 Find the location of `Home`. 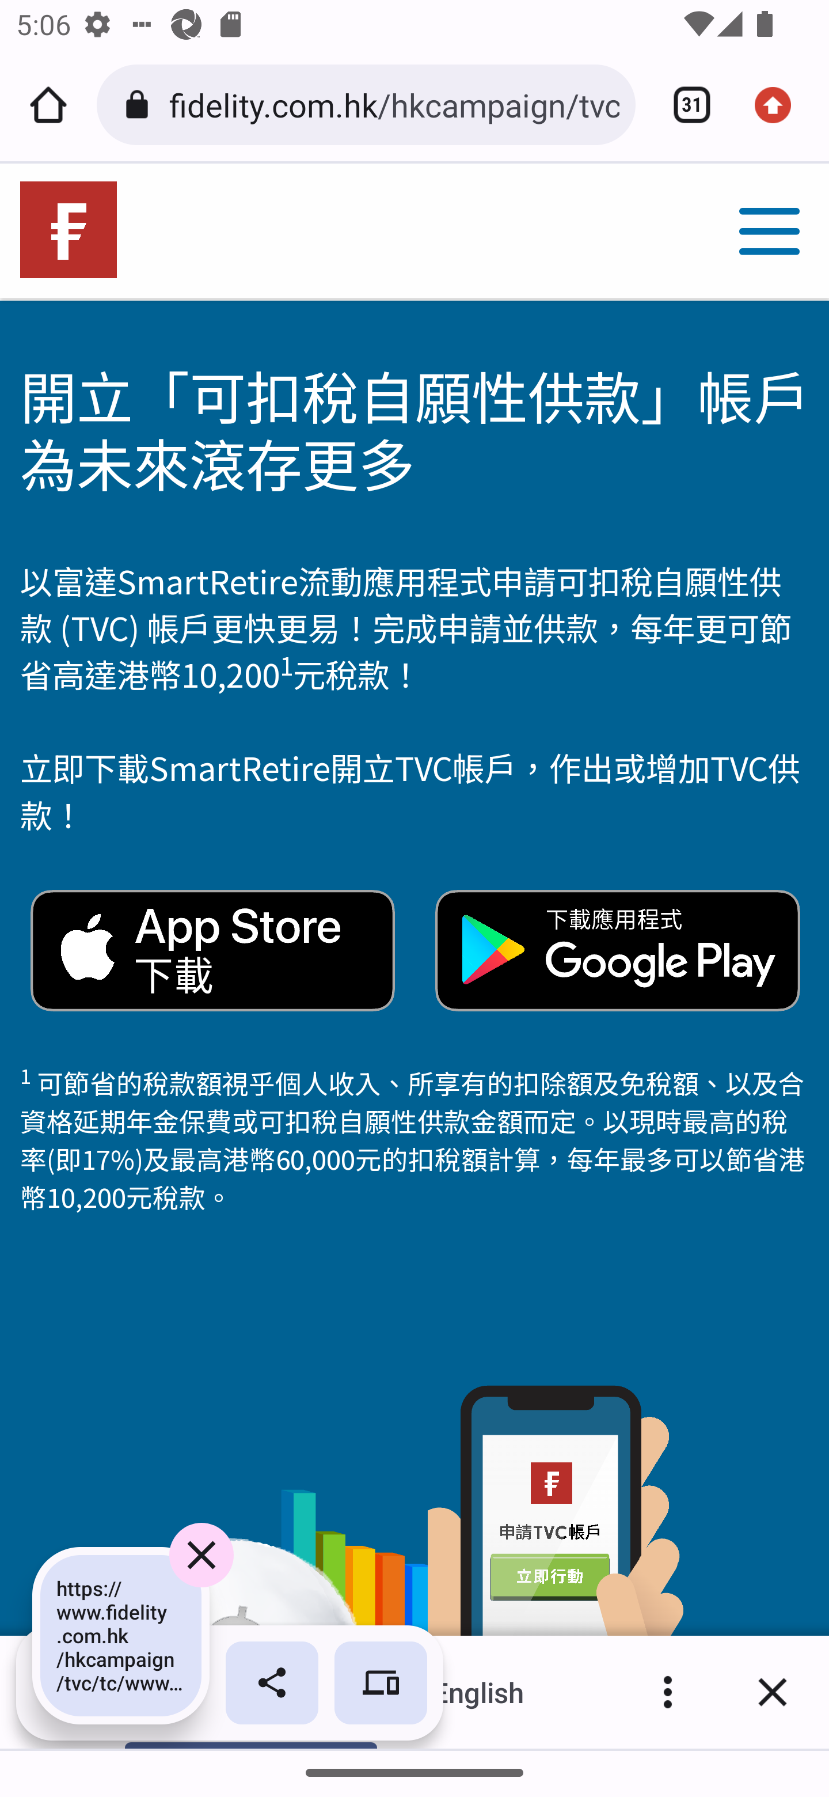

Home is located at coordinates (48, 105).